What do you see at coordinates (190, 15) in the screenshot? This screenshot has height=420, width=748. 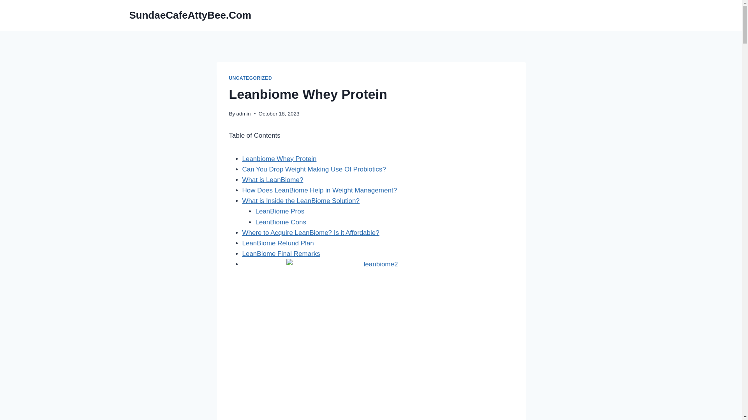 I see `SundaeCafeAttyBee.Com` at bounding box center [190, 15].